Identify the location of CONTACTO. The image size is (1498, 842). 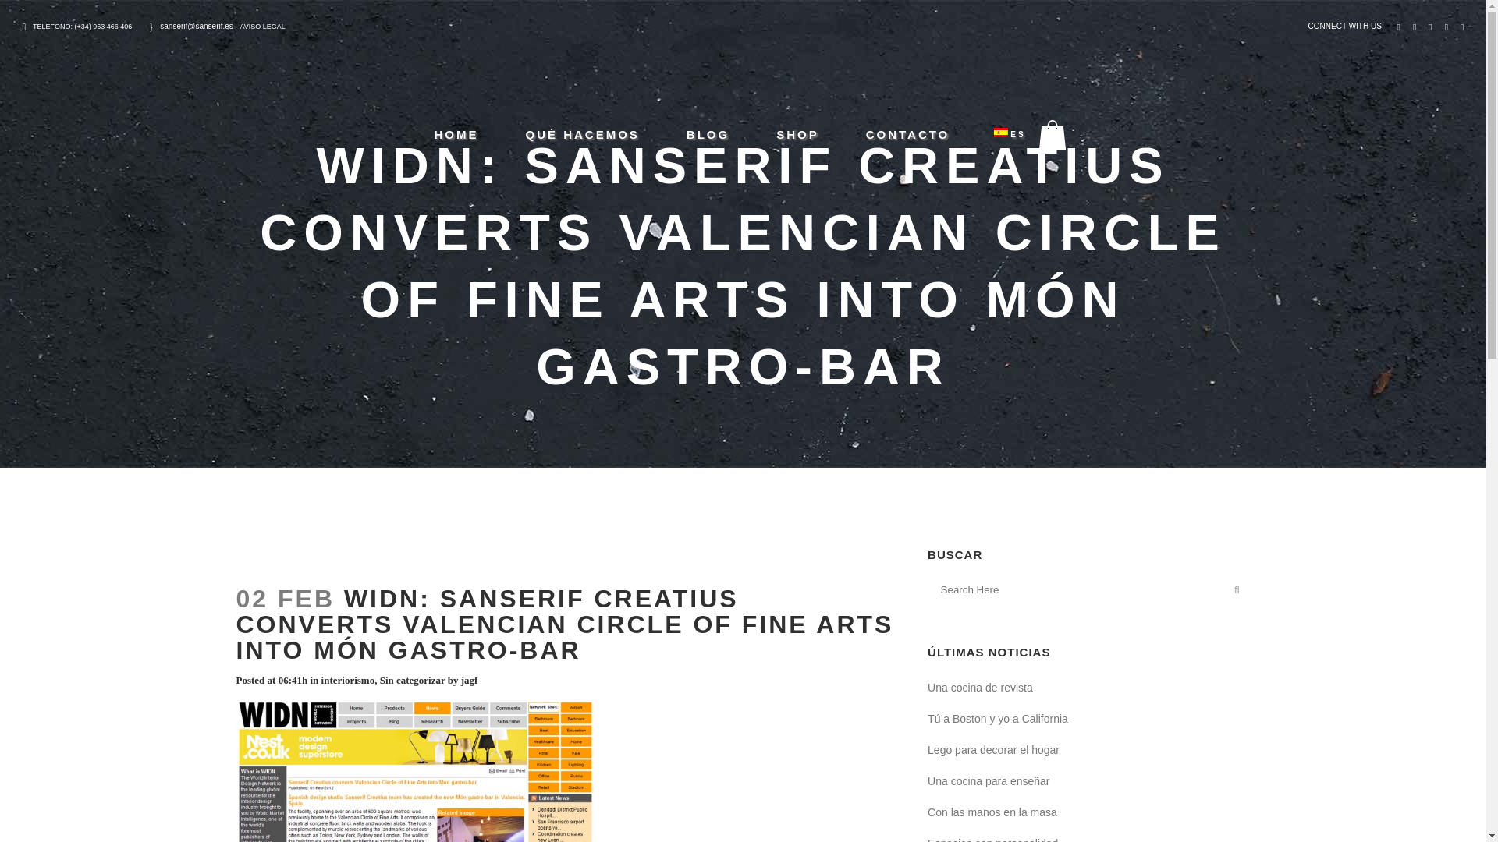
(908, 134).